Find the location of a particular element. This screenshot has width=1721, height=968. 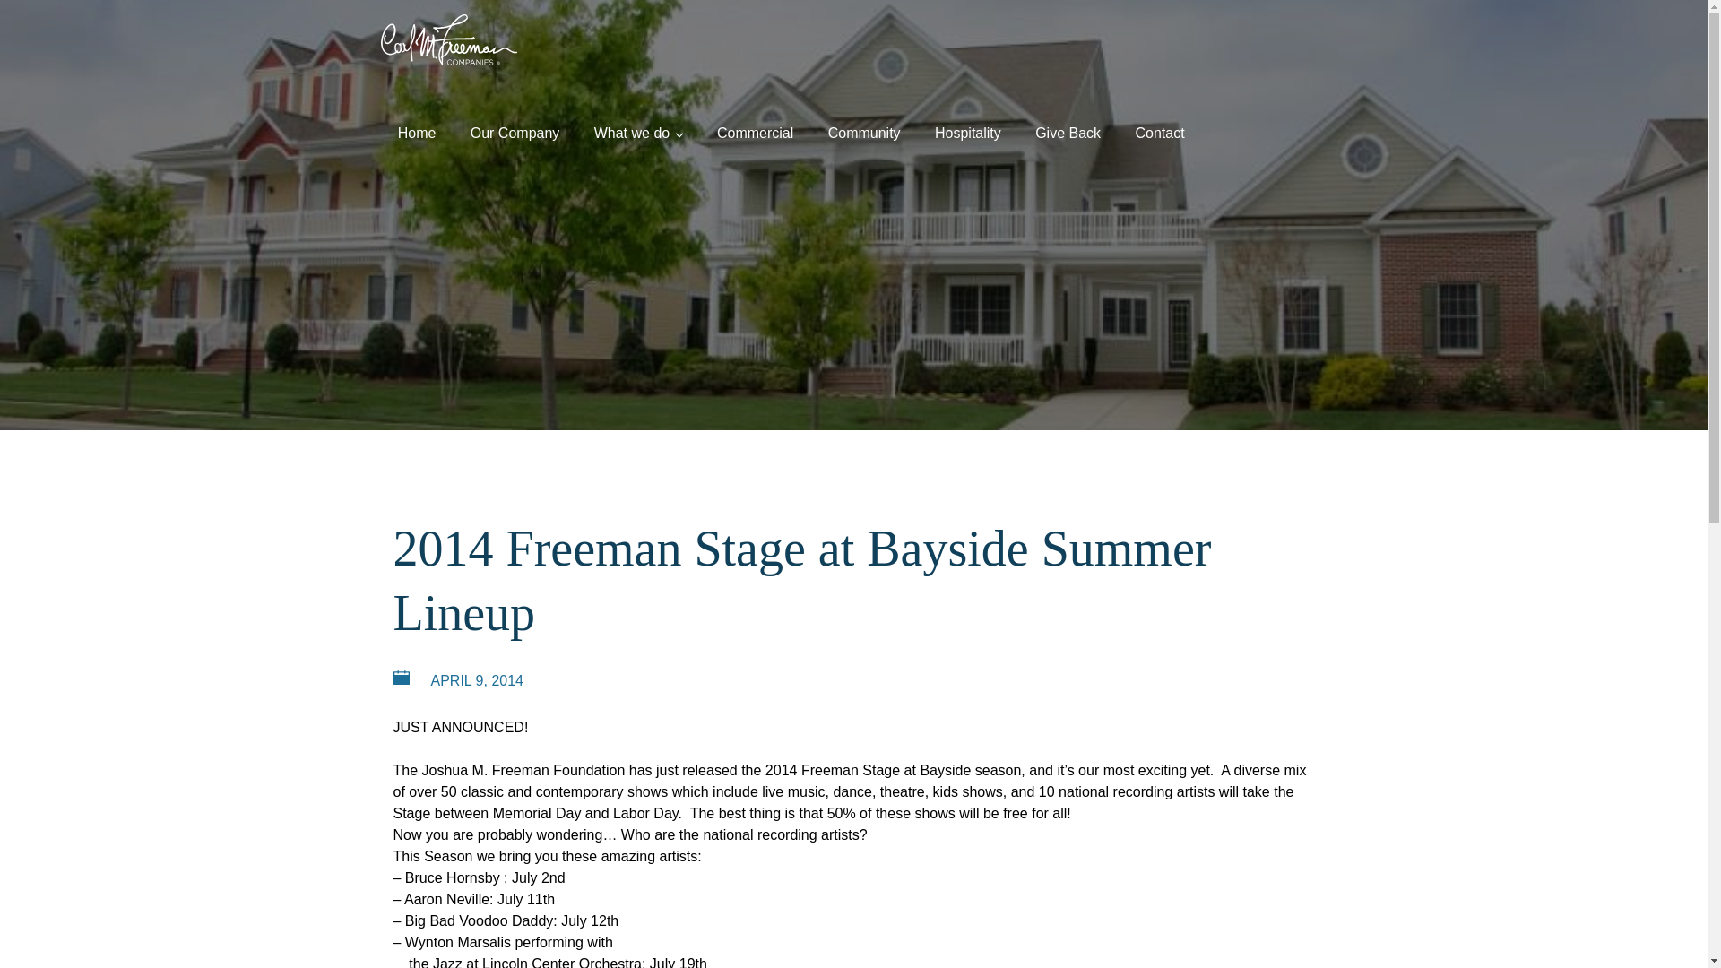

Commercial is located at coordinates (755, 118).